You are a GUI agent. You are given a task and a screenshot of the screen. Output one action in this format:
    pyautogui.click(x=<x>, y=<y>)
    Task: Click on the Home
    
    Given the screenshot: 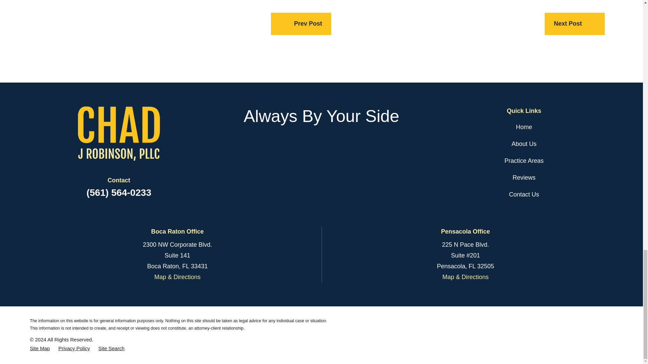 What is the action you would take?
    pyautogui.click(x=118, y=133)
    